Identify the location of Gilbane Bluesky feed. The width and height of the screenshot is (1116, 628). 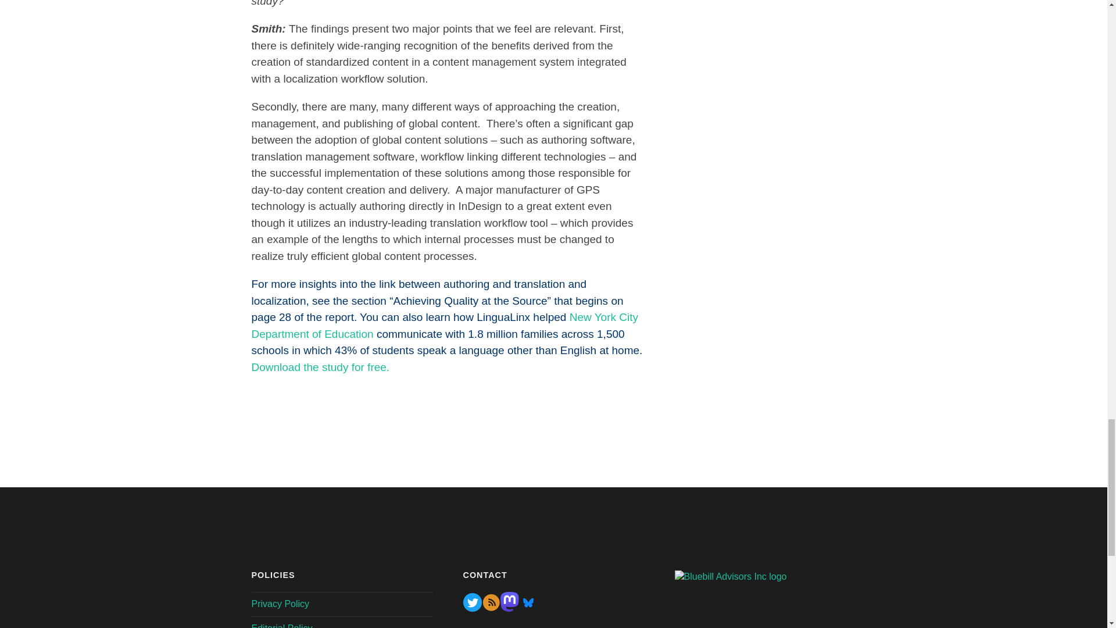
(528, 608).